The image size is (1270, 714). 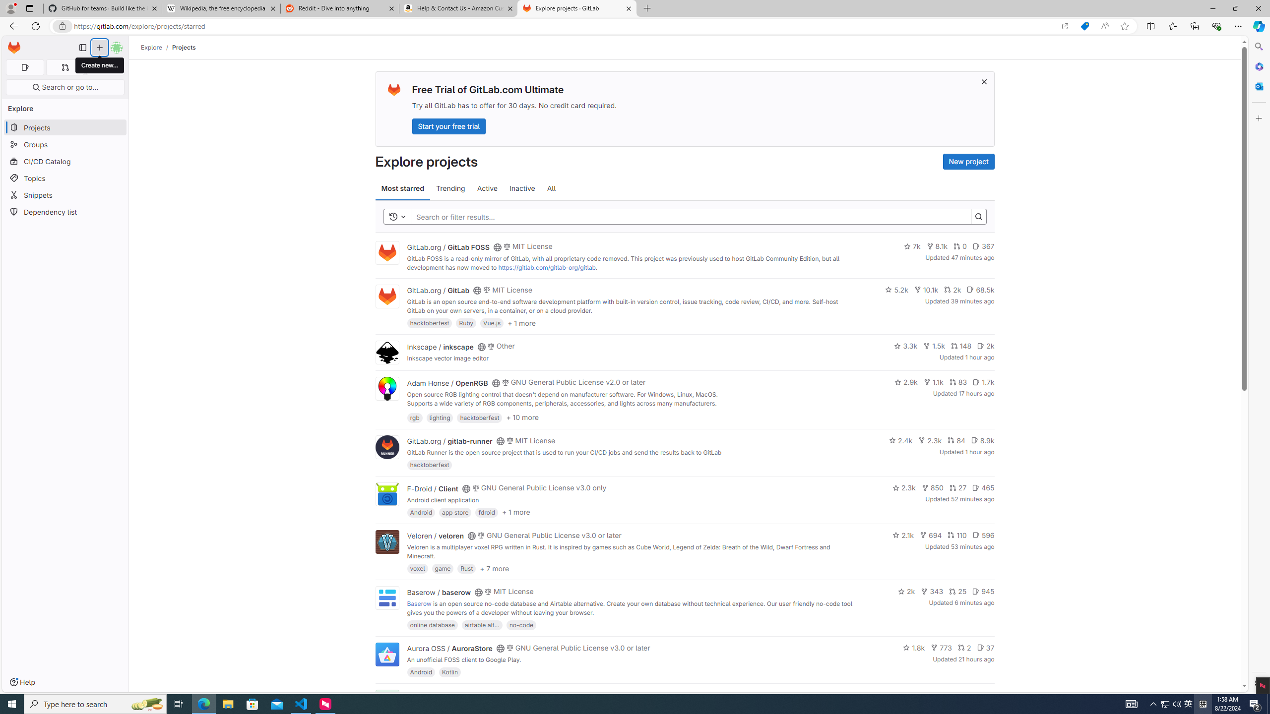 I want to click on https://gitlab.com/gitlab-org/gitlab, so click(x=547, y=267).